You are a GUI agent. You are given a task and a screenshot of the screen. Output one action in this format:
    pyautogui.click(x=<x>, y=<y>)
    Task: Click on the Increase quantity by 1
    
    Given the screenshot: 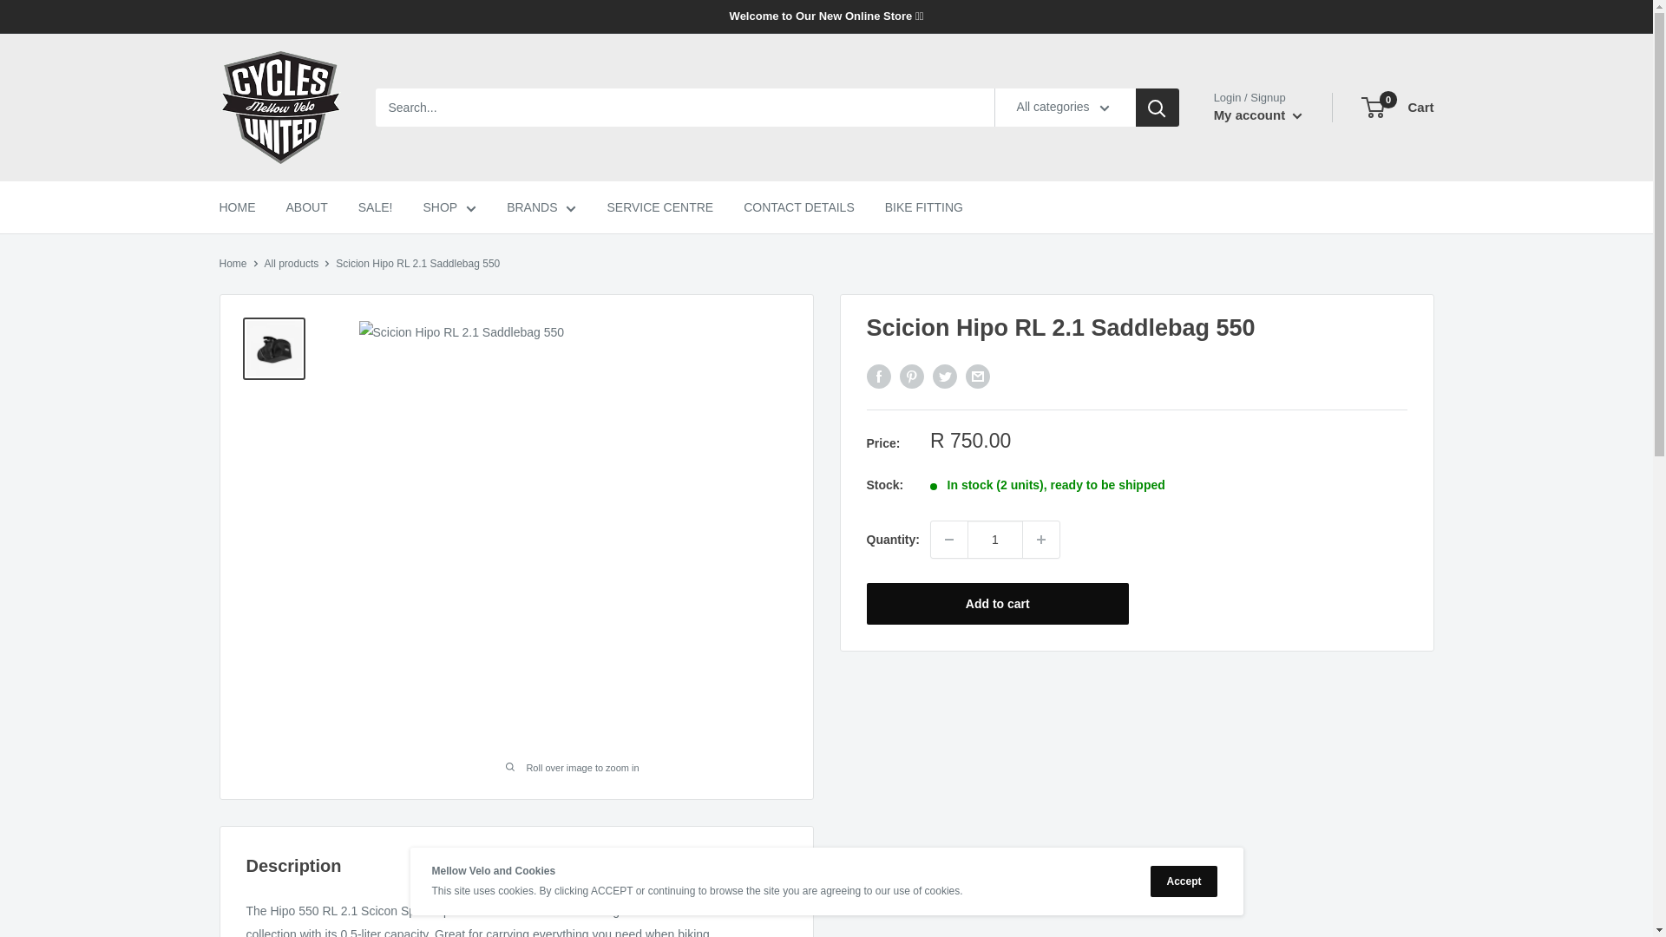 What is the action you would take?
    pyautogui.click(x=1041, y=539)
    